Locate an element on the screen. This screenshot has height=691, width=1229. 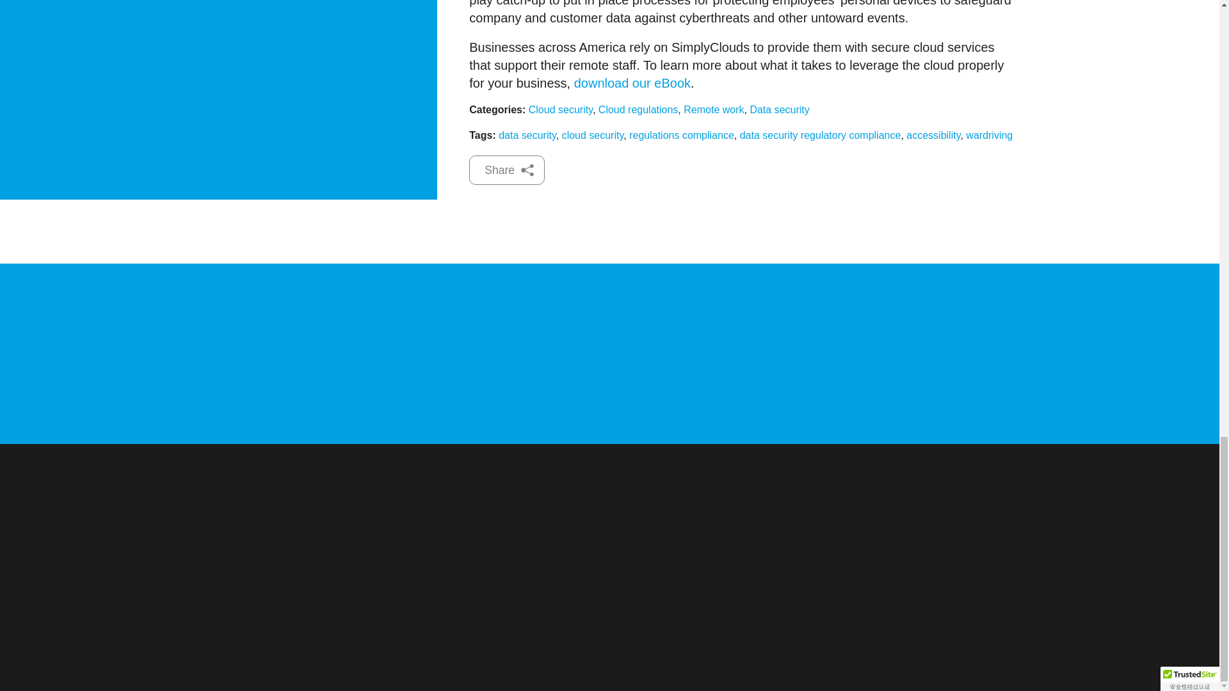
data security is located at coordinates (527, 136).